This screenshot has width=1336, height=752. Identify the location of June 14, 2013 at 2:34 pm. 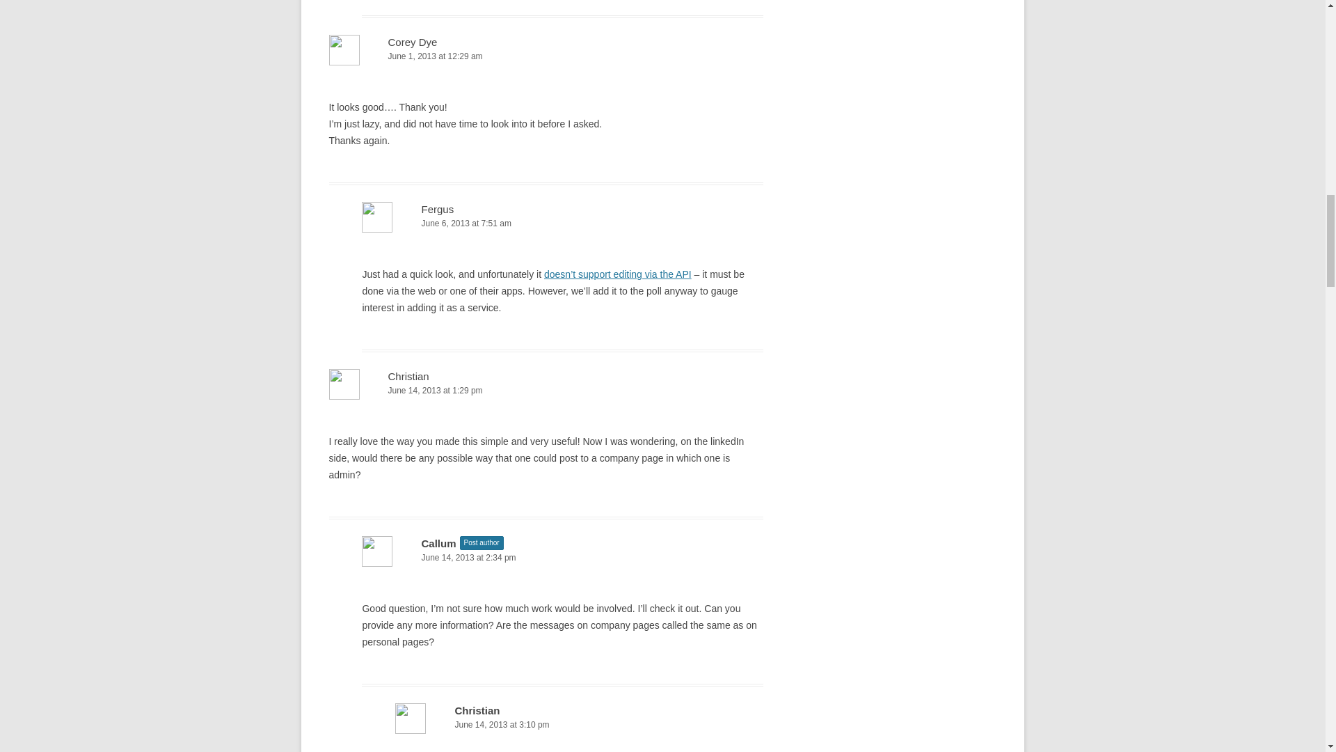
(562, 558).